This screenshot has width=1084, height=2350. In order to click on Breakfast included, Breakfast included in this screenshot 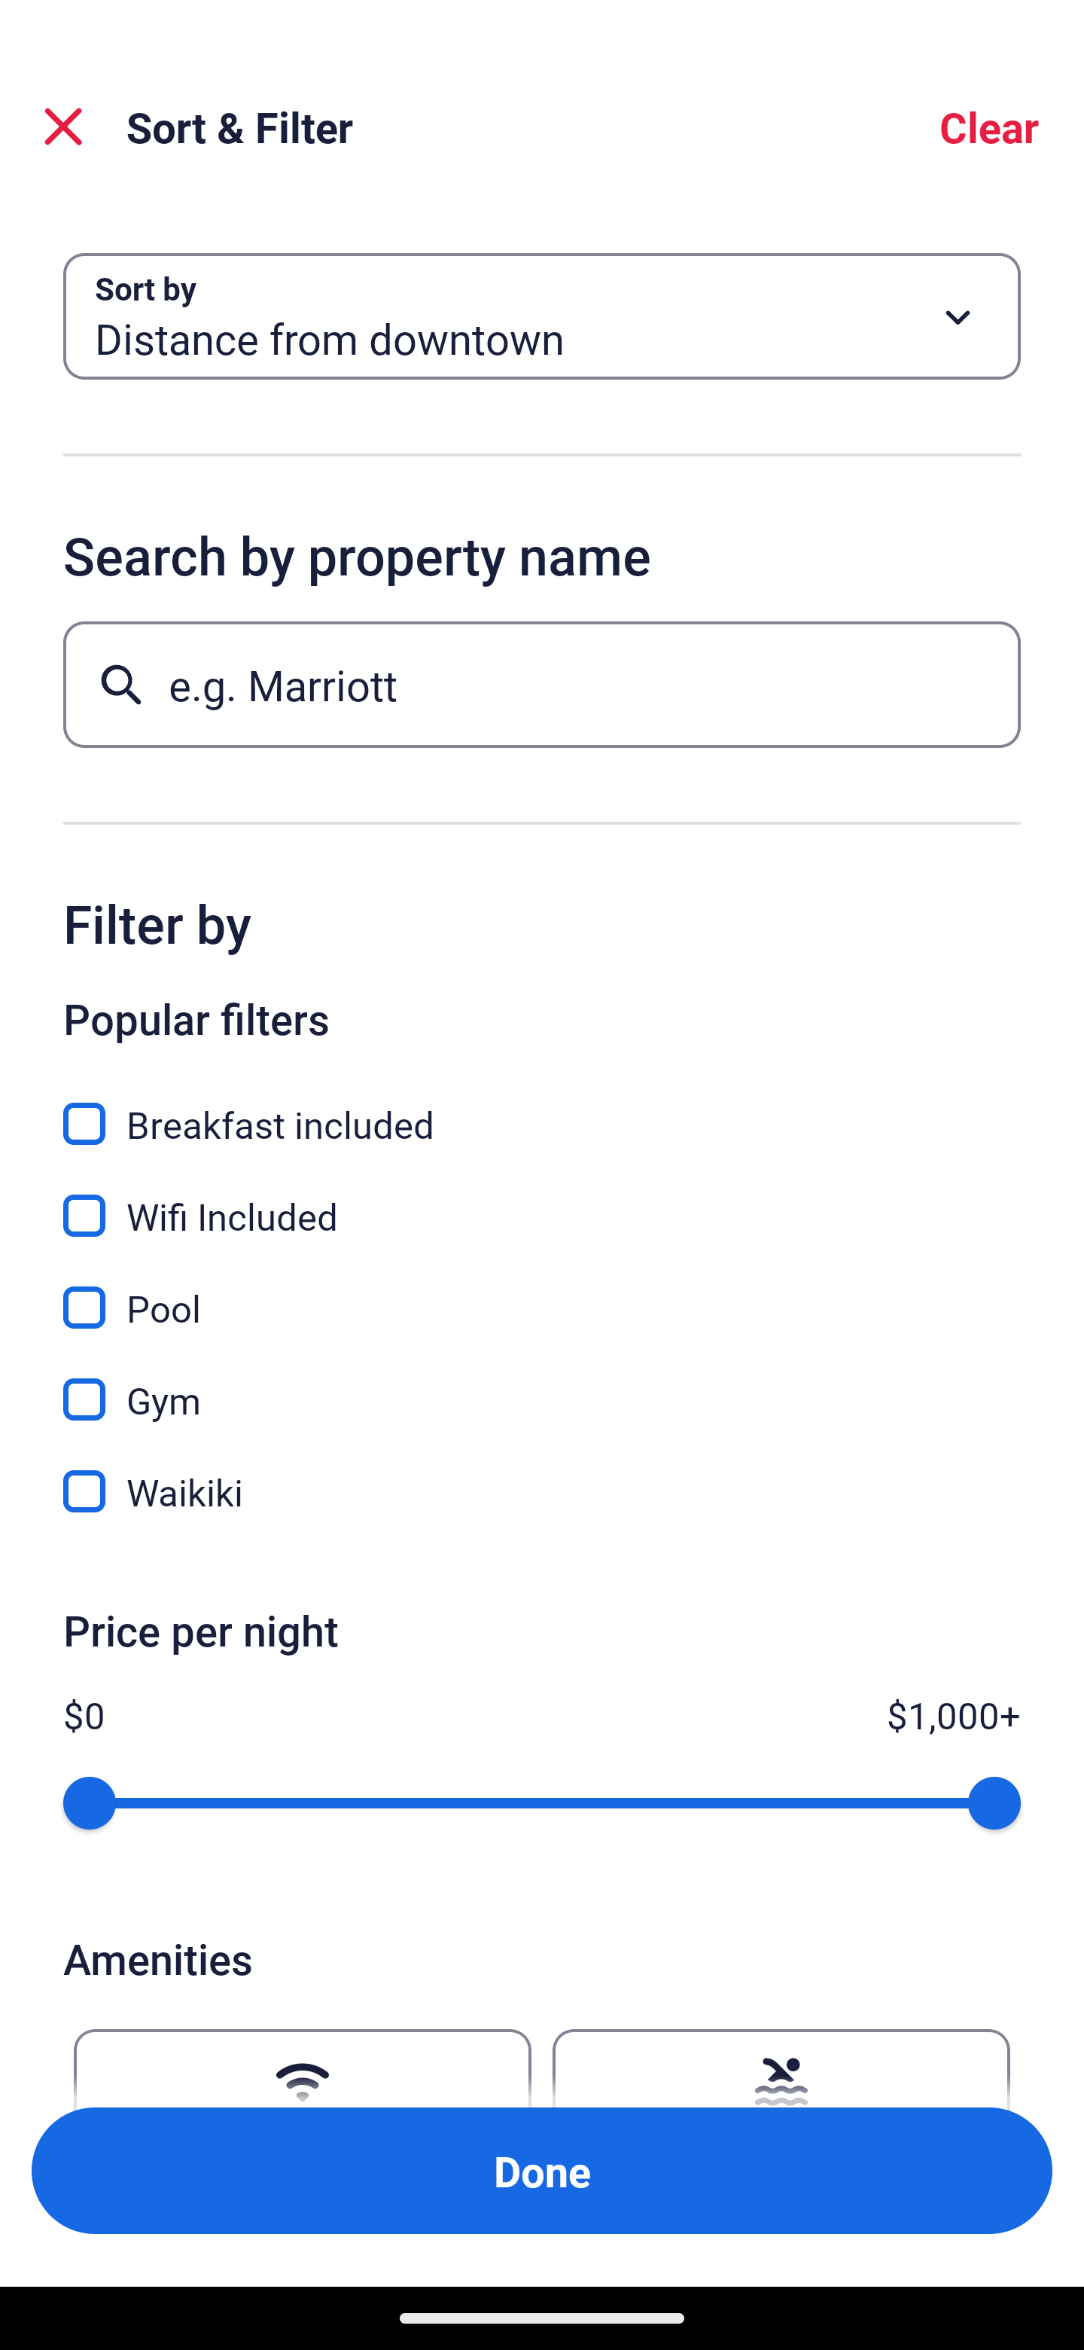, I will do `click(542, 1107)`.